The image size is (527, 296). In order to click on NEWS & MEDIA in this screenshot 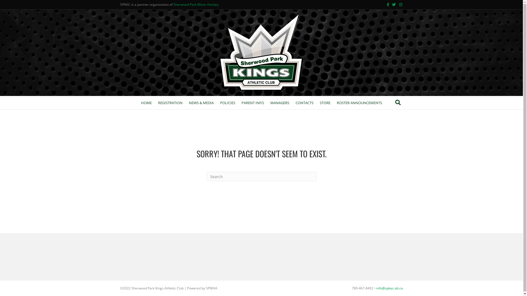, I will do `click(201, 103)`.